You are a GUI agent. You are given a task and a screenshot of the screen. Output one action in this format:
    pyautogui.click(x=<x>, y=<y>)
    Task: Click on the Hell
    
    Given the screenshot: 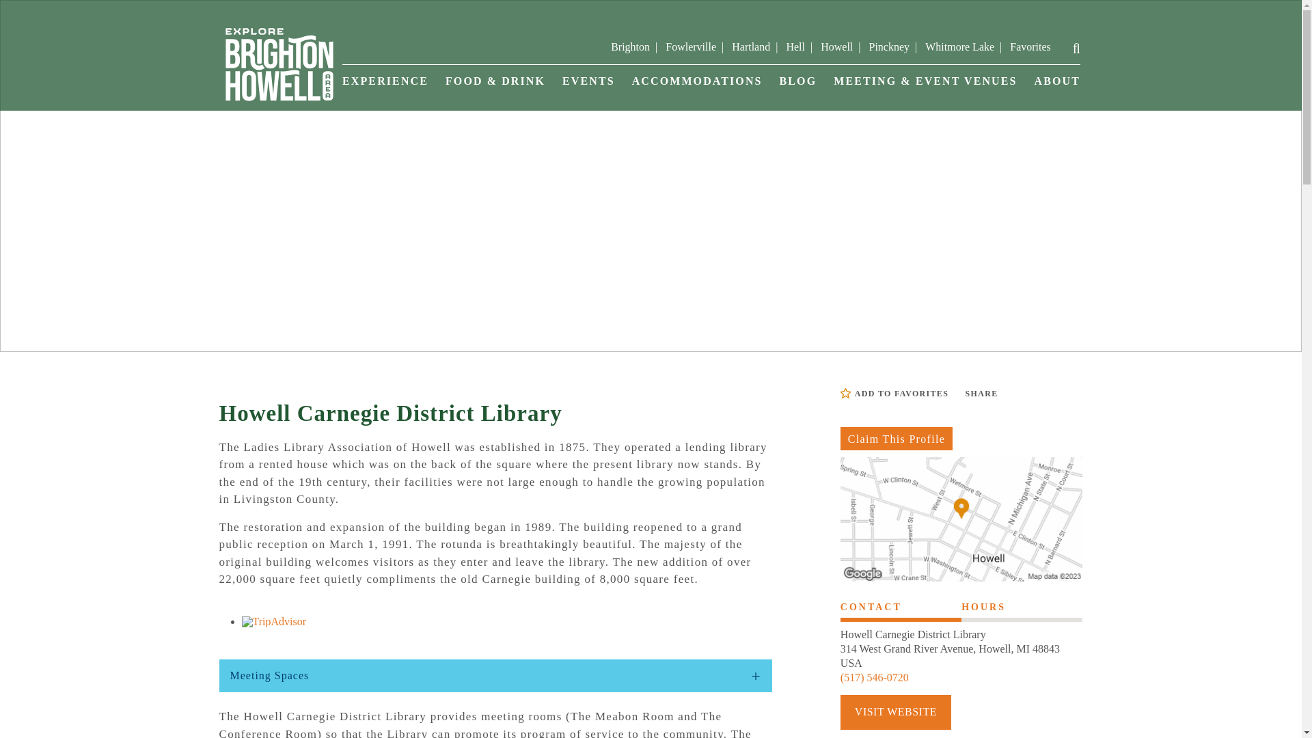 What is the action you would take?
    pyautogui.click(x=795, y=46)
    